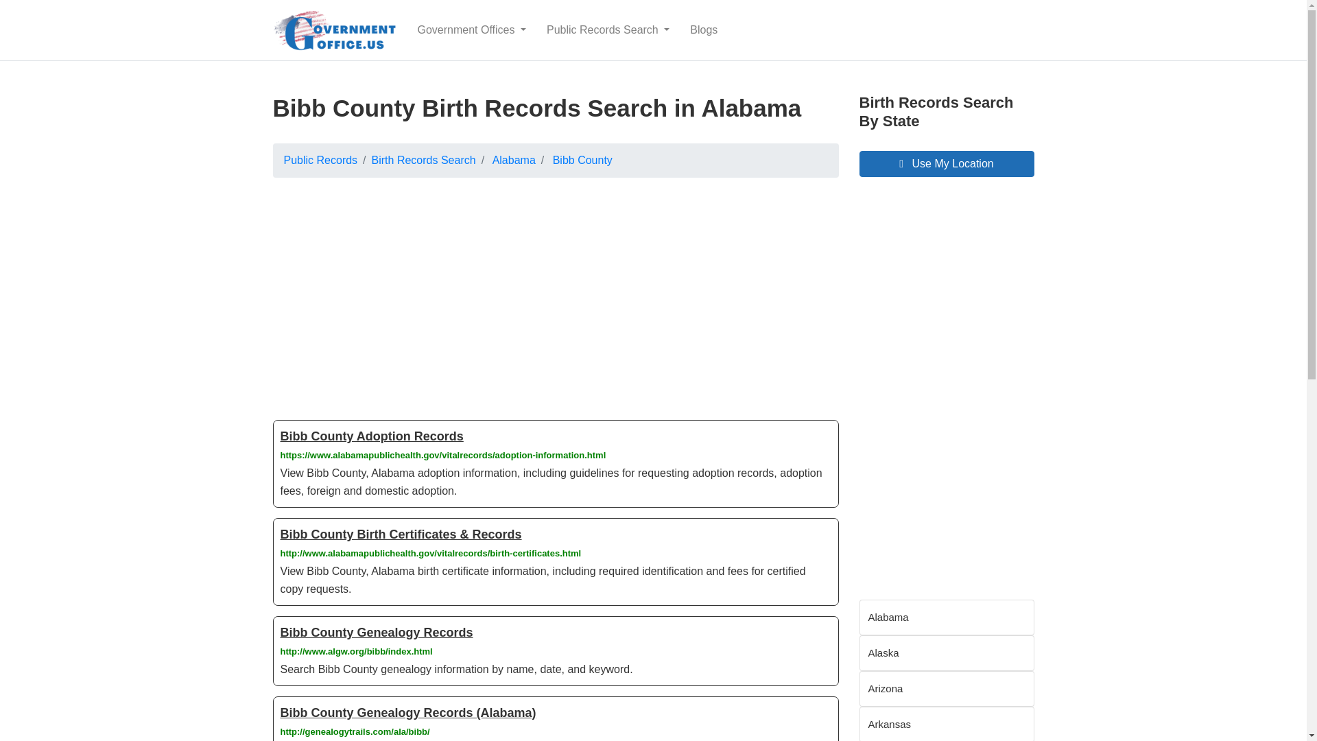 The width and height of the screenshot is (1317, 741). Describe the element at coordinates (472, 30) in the screenshot. I see `Government Offices` at that location.